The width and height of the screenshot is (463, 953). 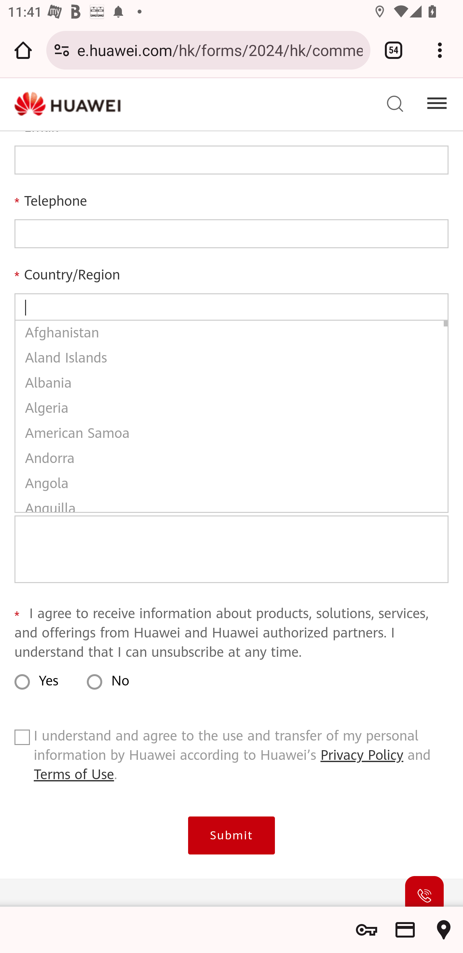 What do you see at coordinates (367, 930) in the screenshot?
I see `Show saved passwords and password options` at bounding box center [367, 930].